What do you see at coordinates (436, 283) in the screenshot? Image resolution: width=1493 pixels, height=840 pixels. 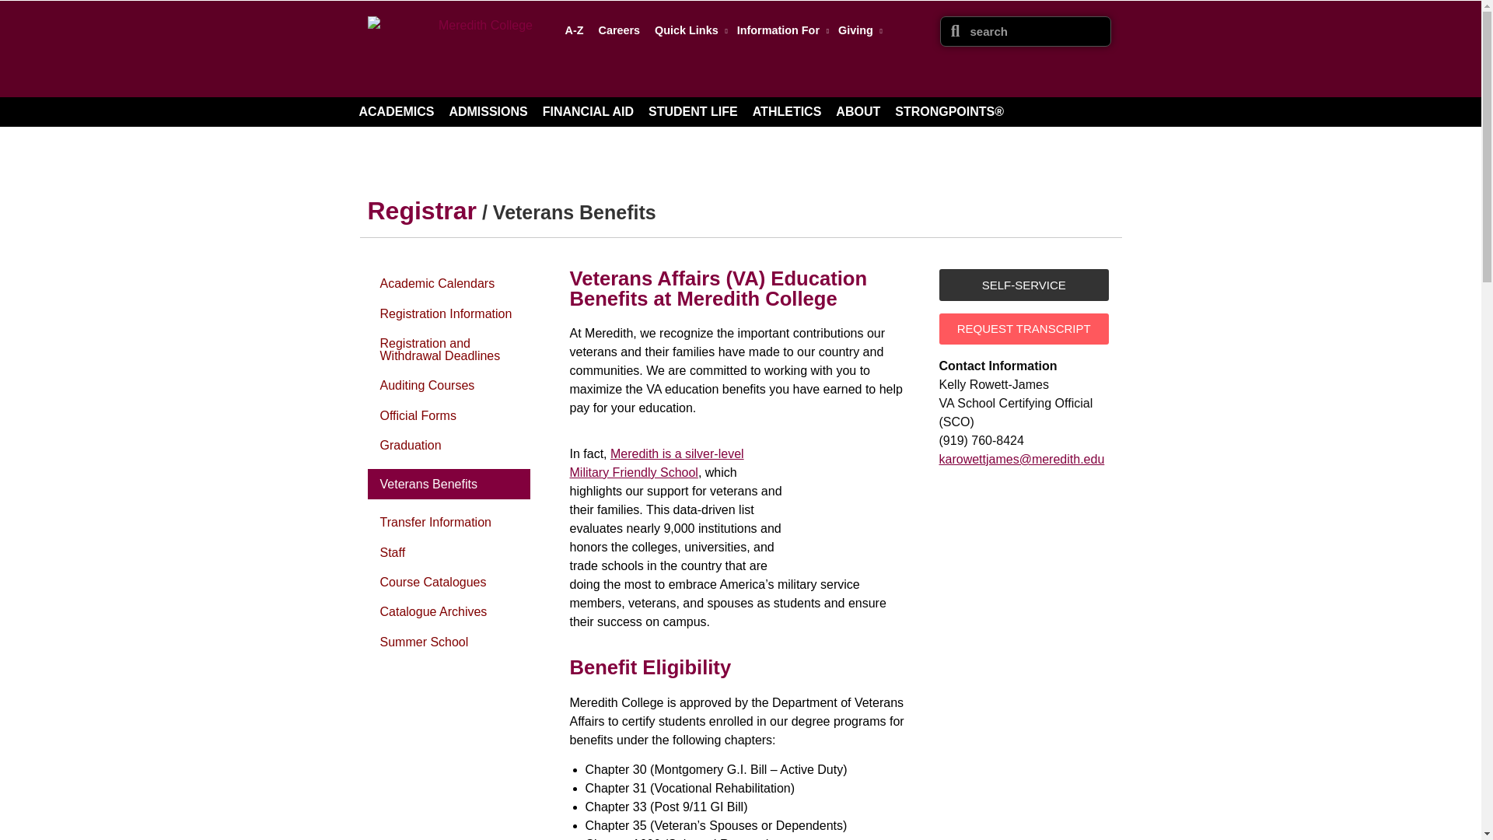 I see `Academic Calendars` at bounding box center [436, 283].